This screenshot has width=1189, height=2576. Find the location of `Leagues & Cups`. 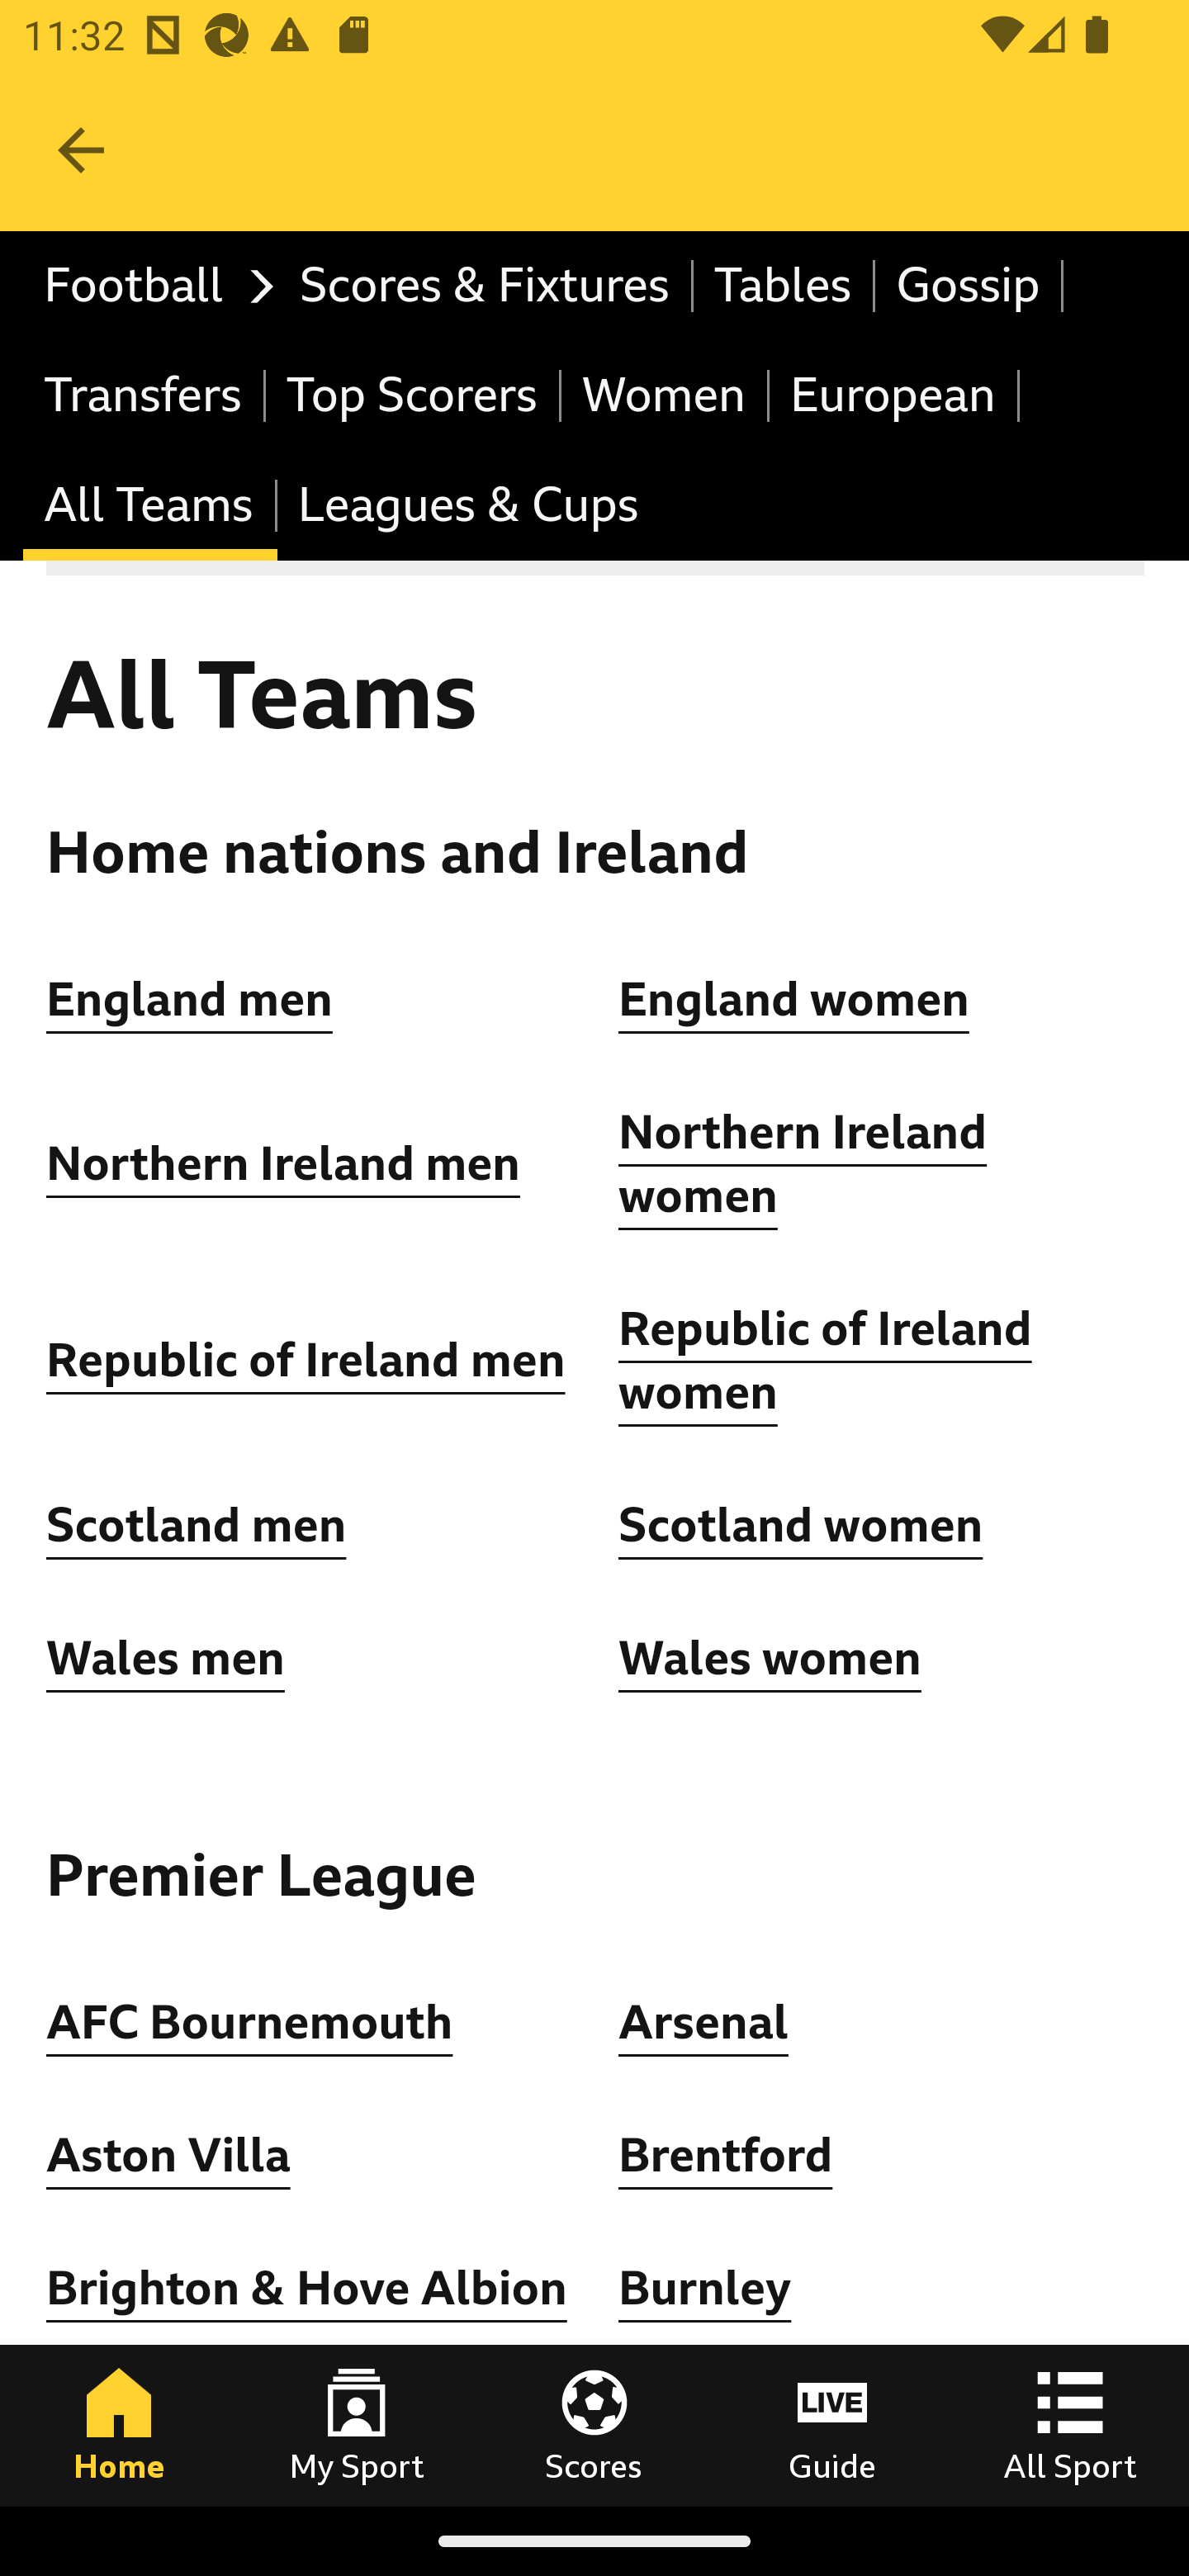

Leagues & Cups is located at coordinates (467, 507).